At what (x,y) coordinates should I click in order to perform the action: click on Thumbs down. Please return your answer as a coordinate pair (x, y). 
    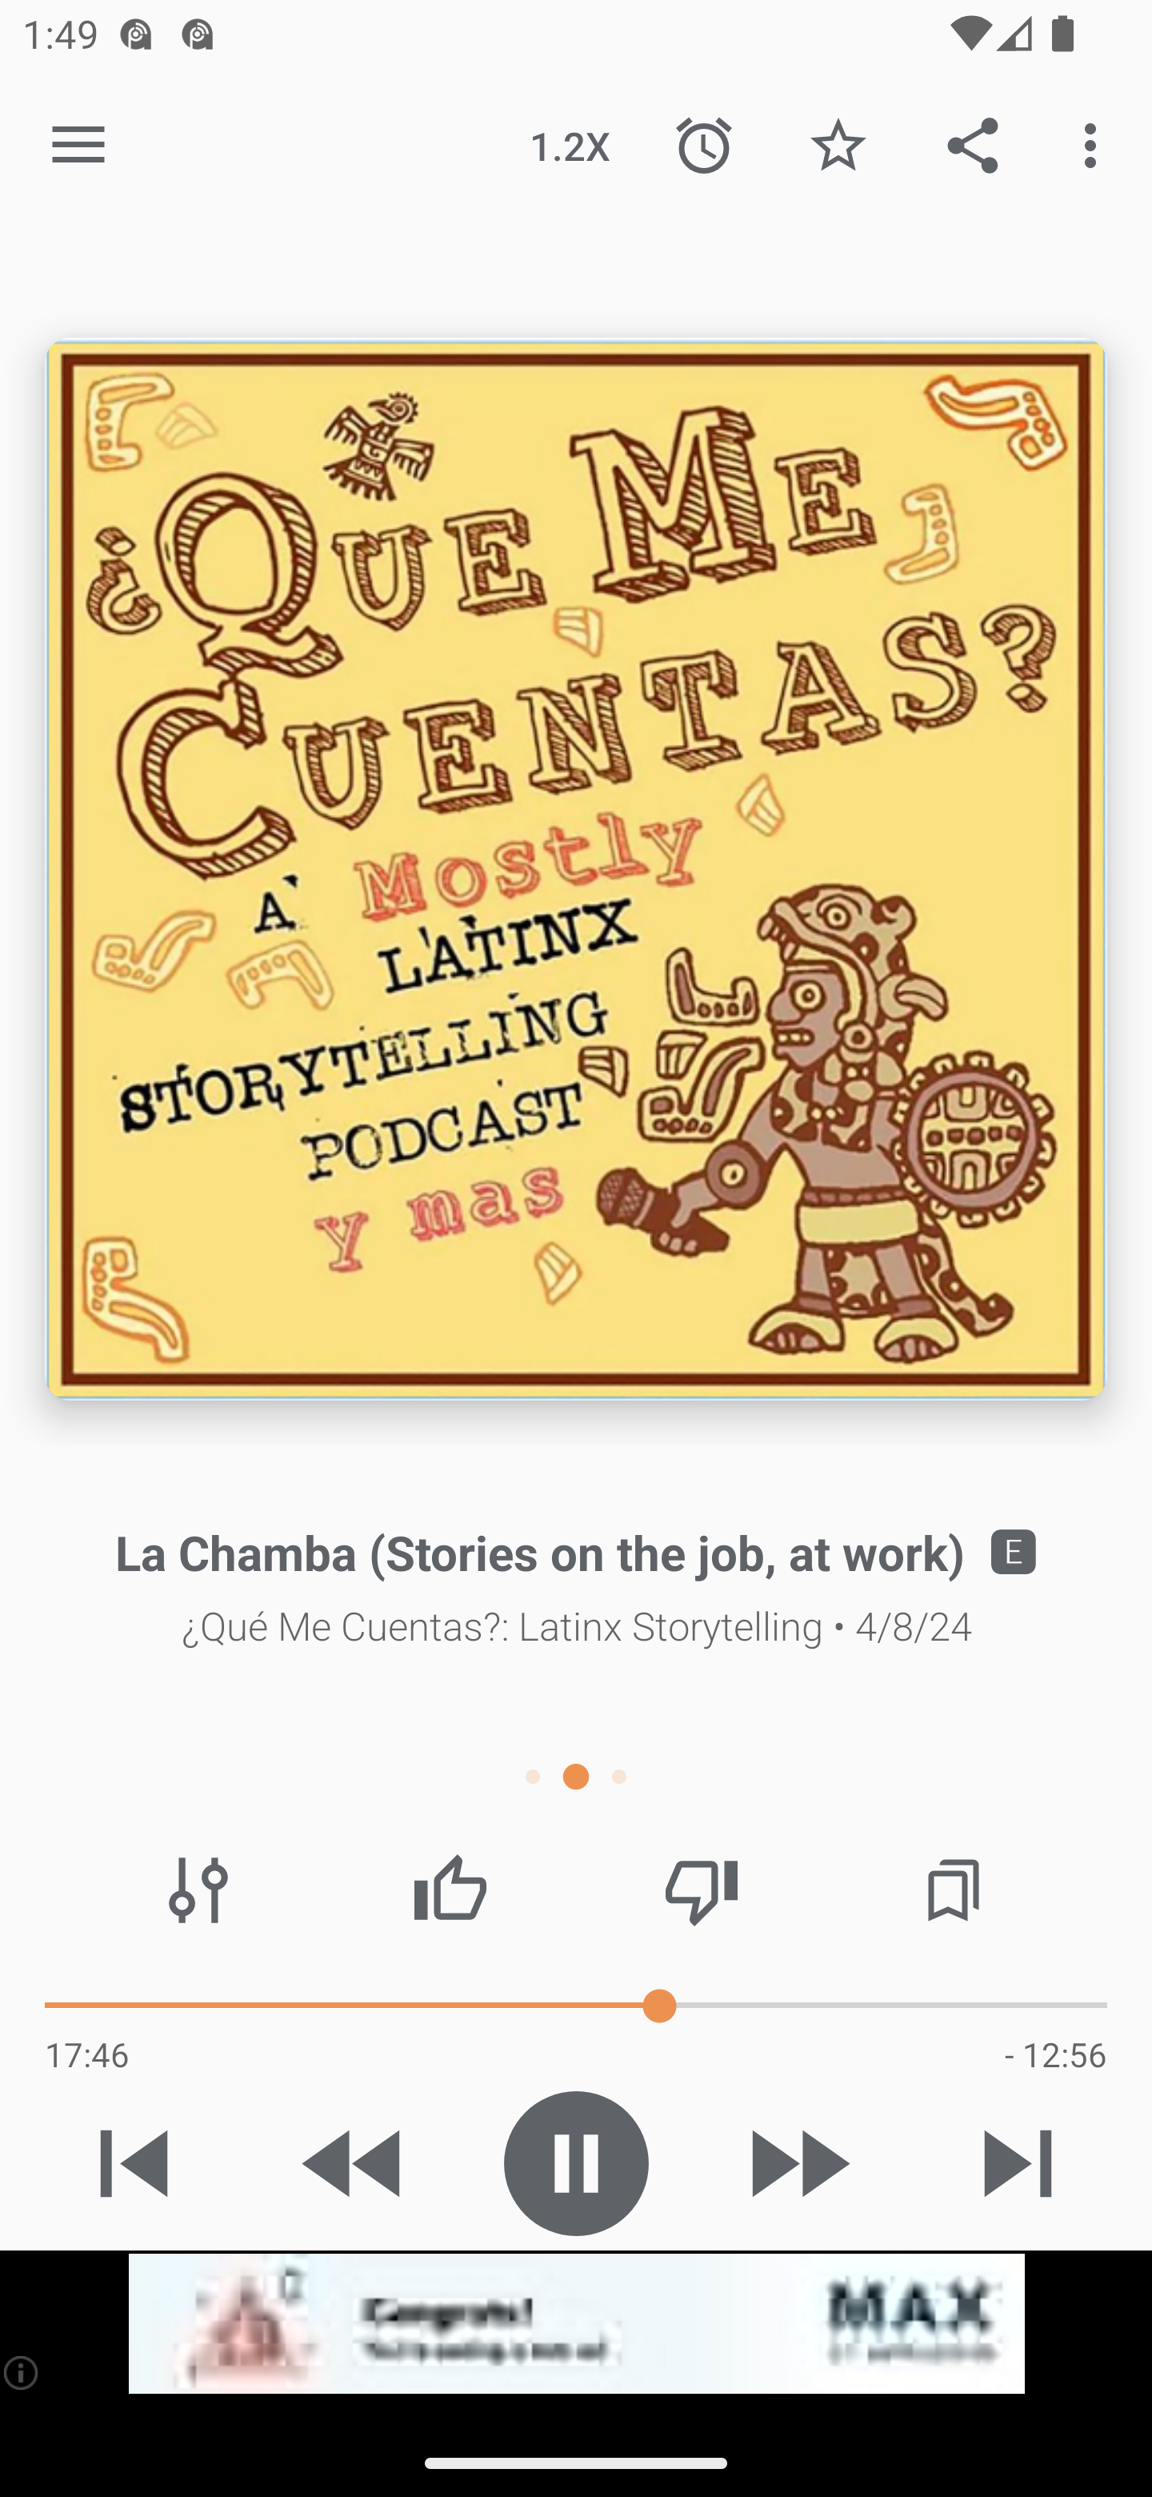
    Looking at the image, I should click on (701, 1890).